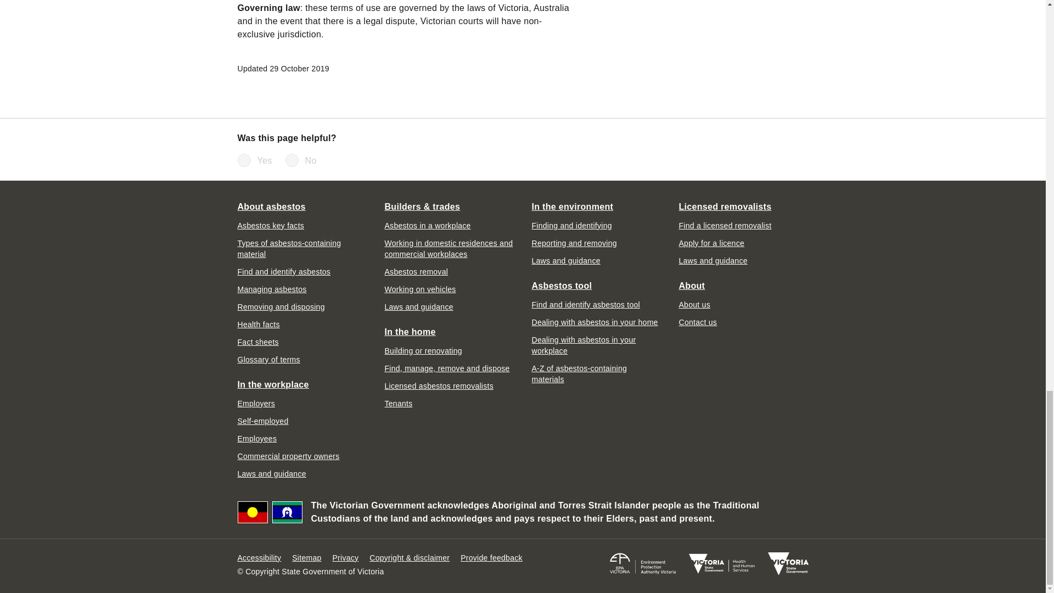 Image resolution: width=1054 pixels, height=593 pixels. I want to click on Working in domestic residences and commercial workplaces, so click(449, 248).